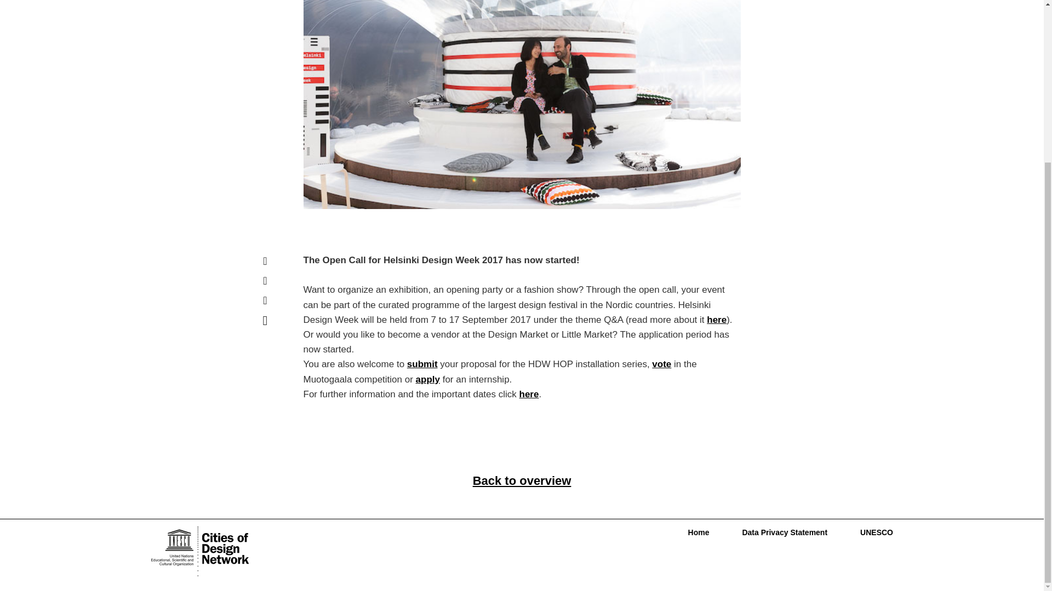 This screenshot has height=591, width=1052. Describe the element at coordinates (661, 364) in the screenshot. I see `vote` at that location.